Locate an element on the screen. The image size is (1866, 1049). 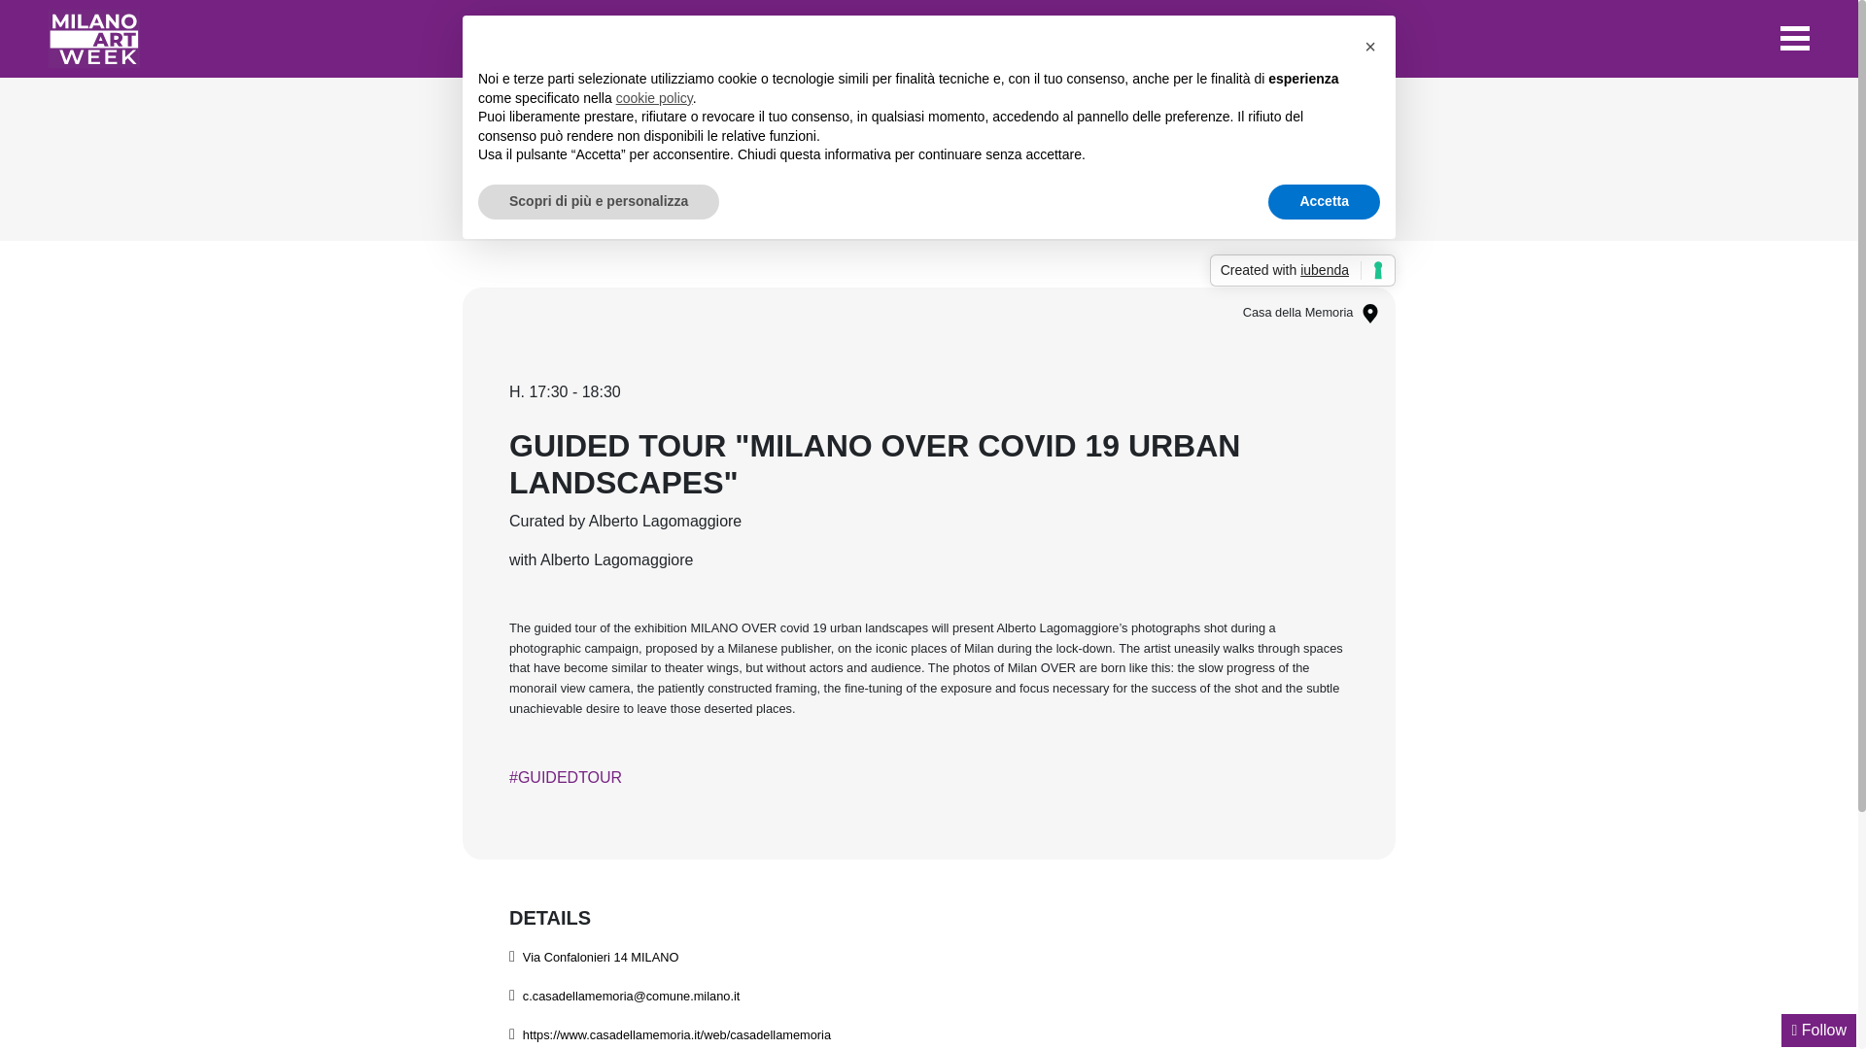
Created with iubenda is located at coordinates (1087, 159).